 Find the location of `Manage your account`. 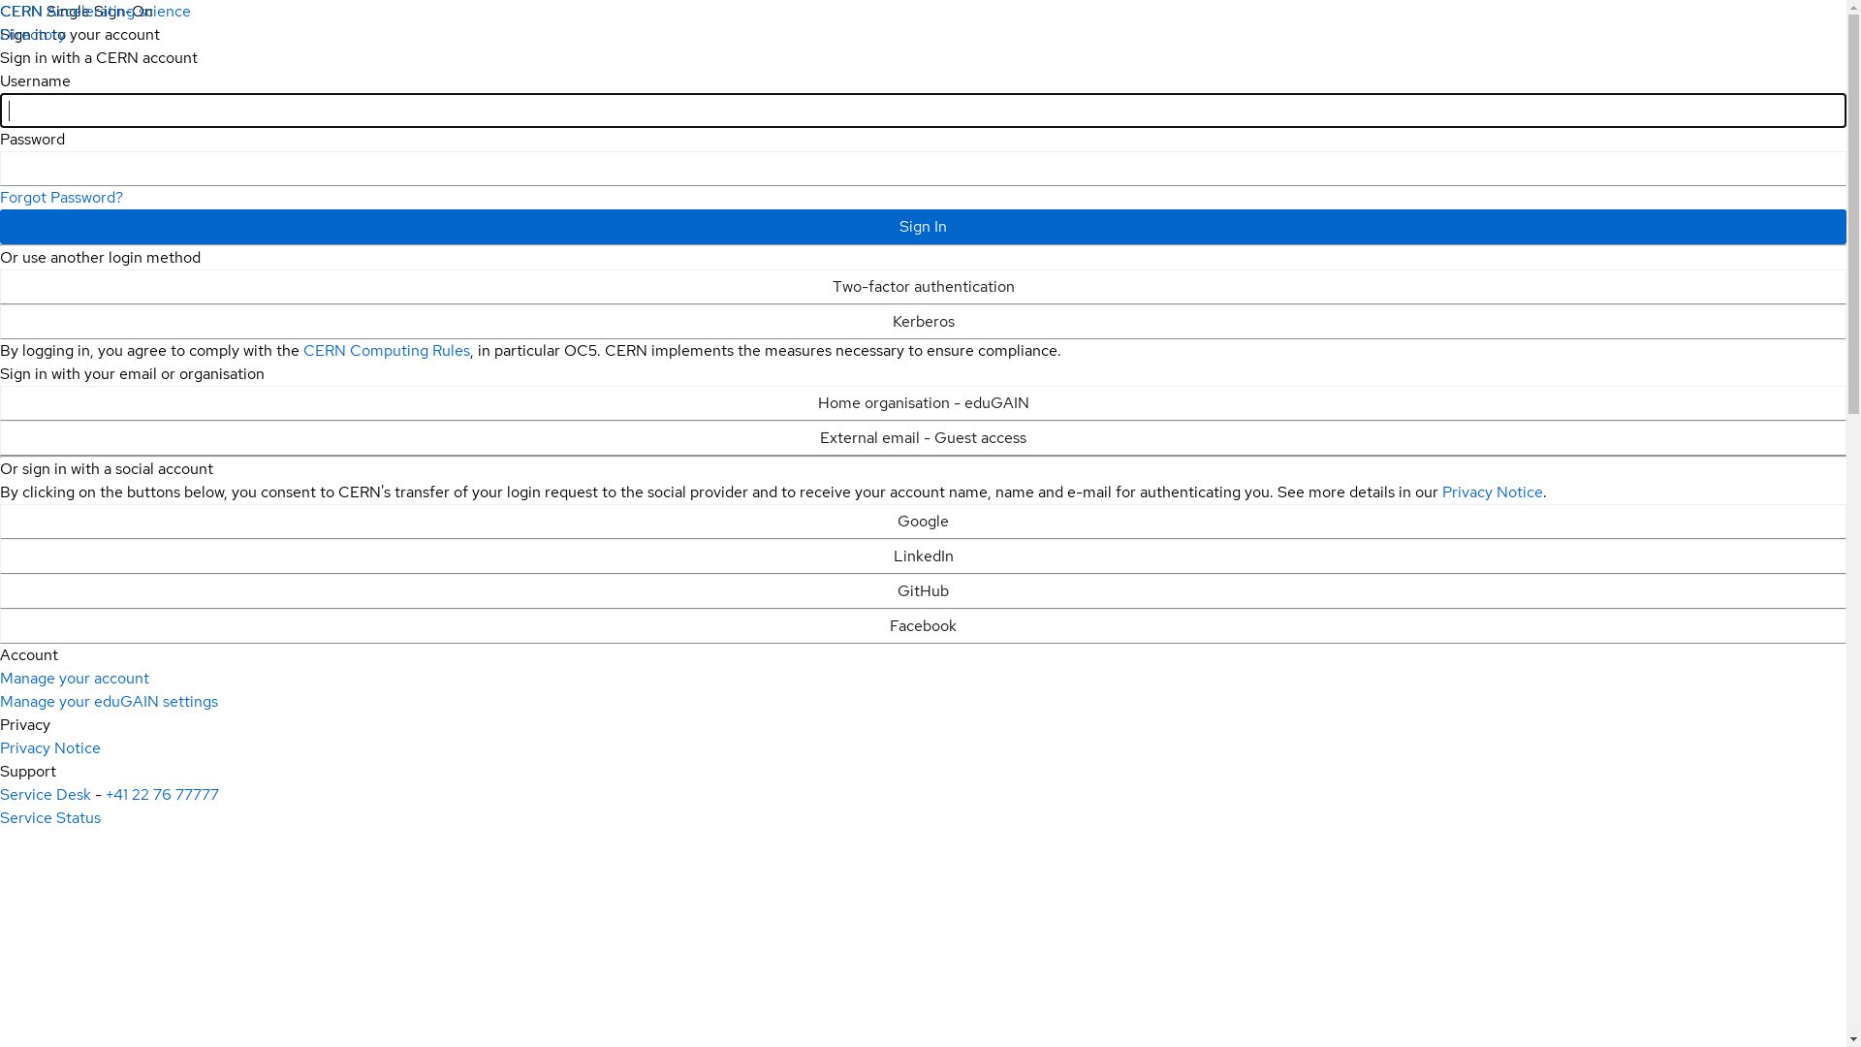

Manage your account is located at coordinates (75, 679).